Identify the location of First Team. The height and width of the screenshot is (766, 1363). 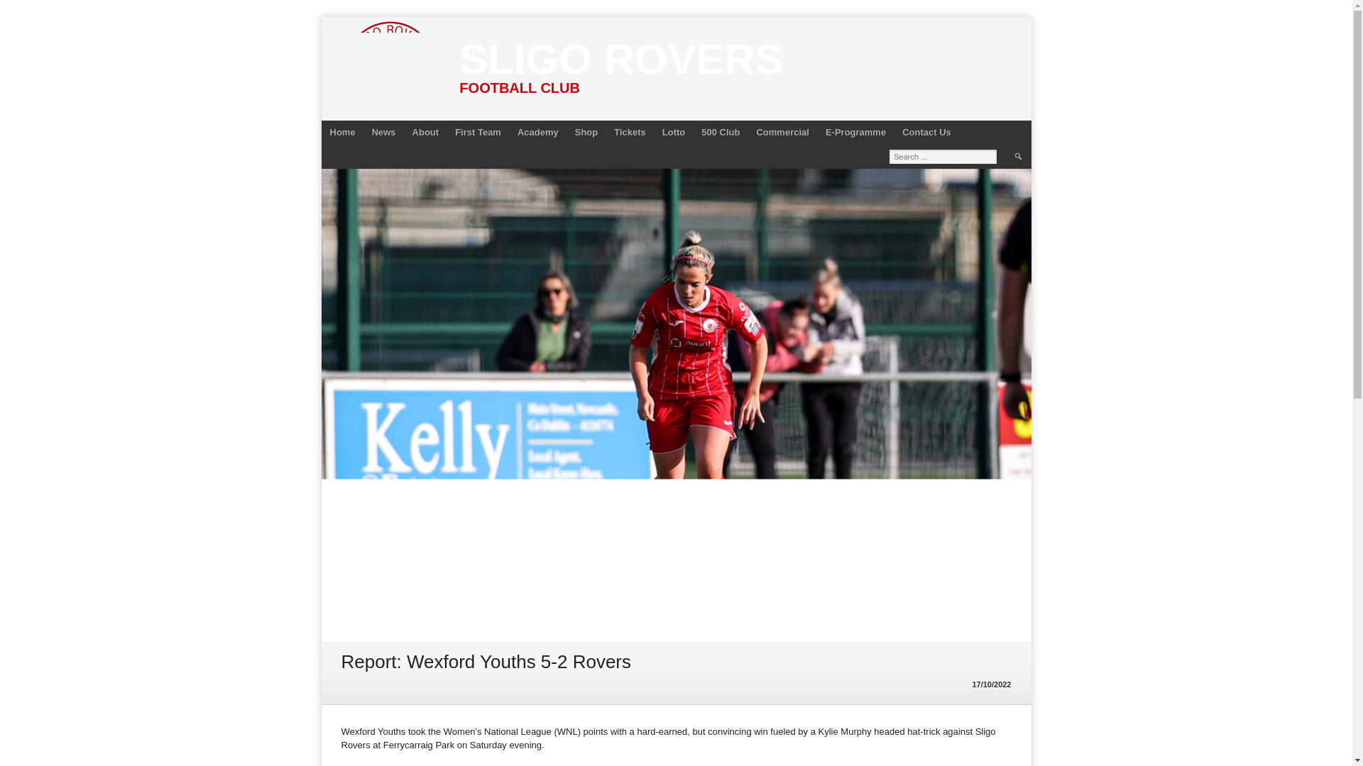
(478, 132).